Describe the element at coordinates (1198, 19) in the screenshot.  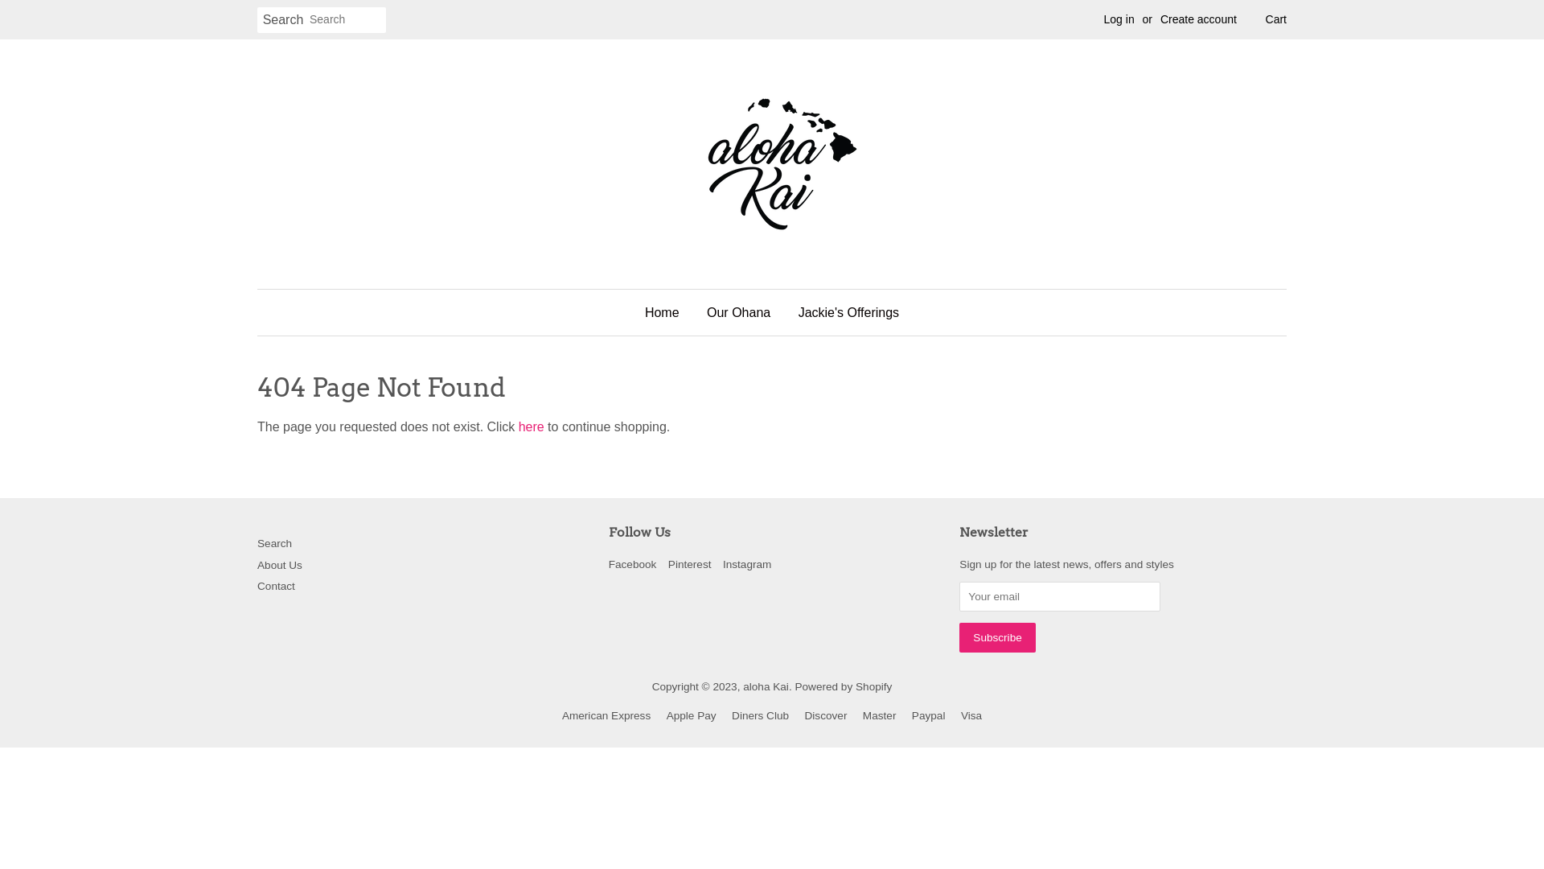
I see `Create account` at that location.